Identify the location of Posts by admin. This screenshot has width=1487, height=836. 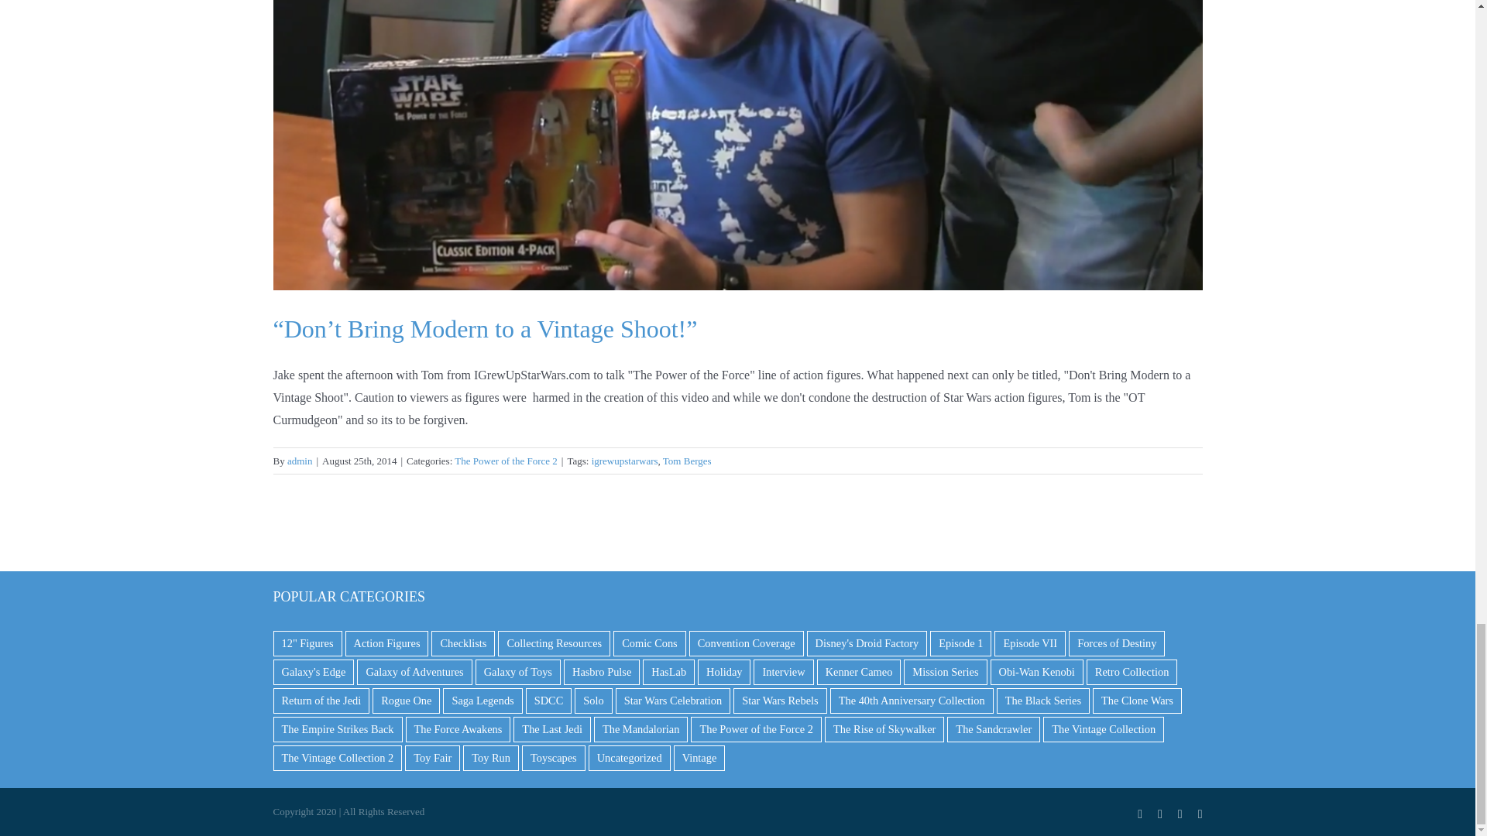
(299, 460).